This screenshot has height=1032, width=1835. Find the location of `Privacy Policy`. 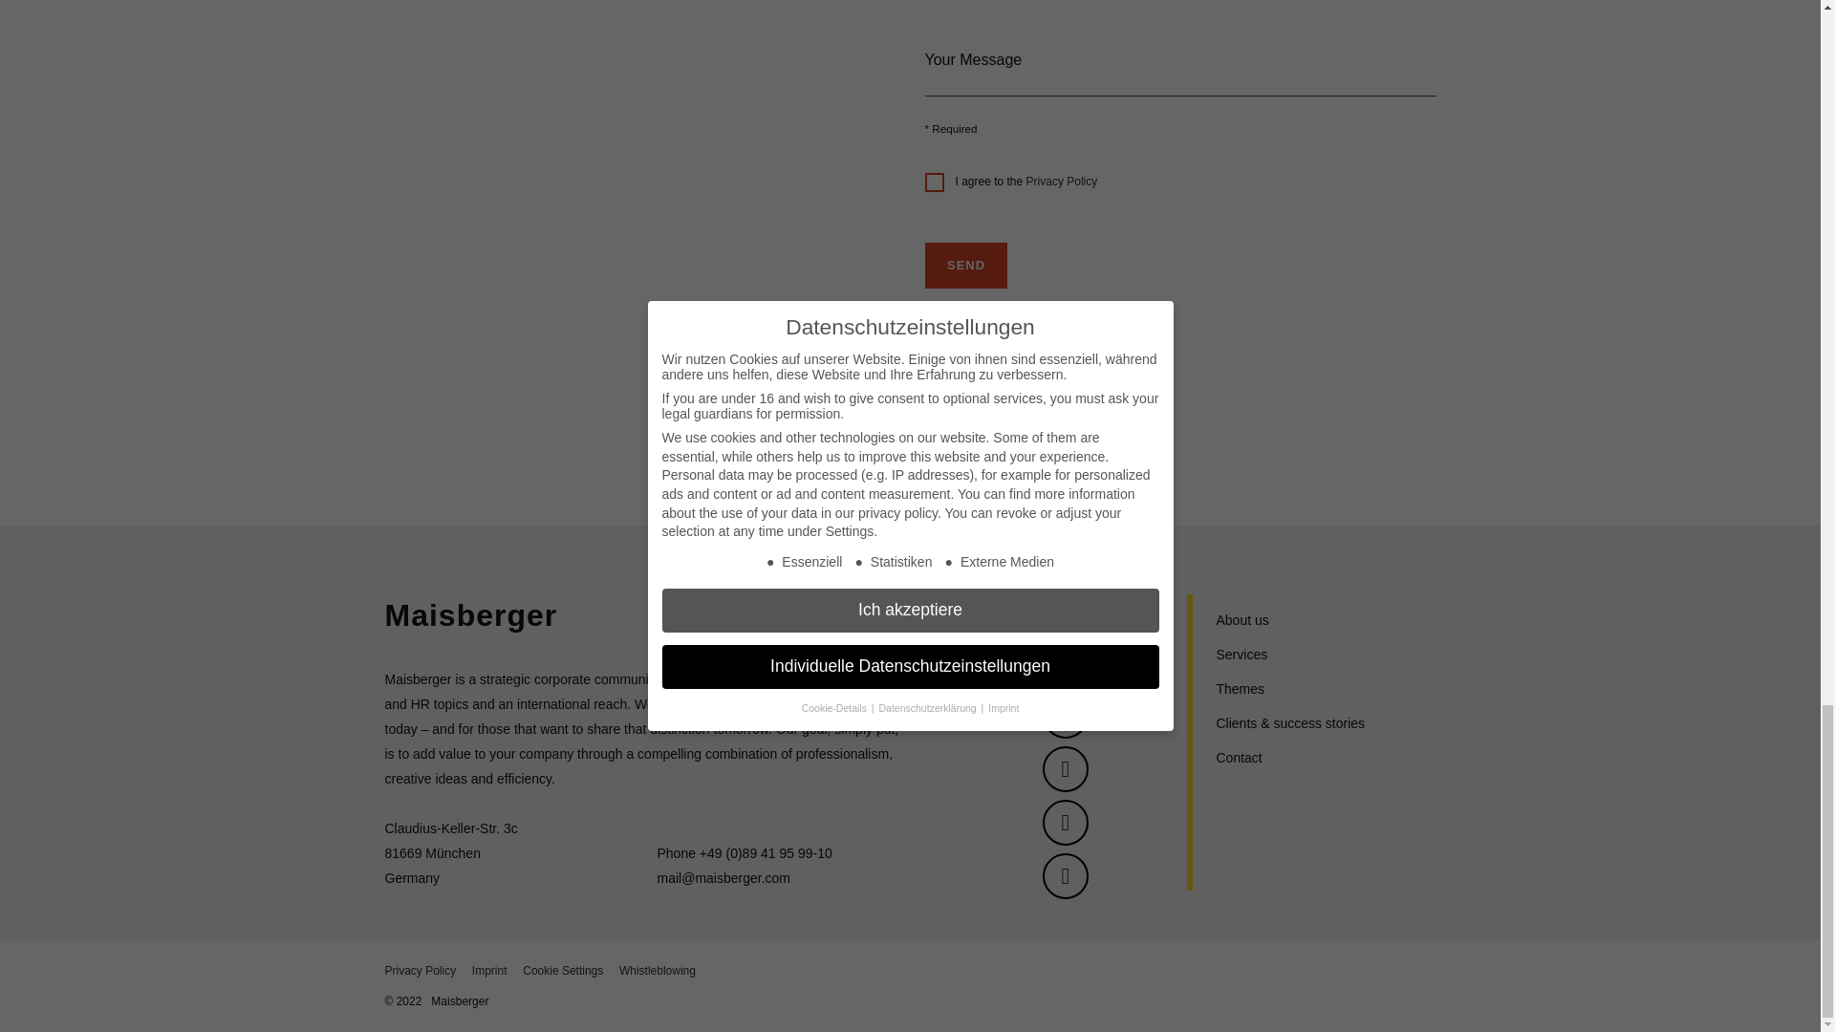

Privacy Policy is located at coordinates (1061, 181).